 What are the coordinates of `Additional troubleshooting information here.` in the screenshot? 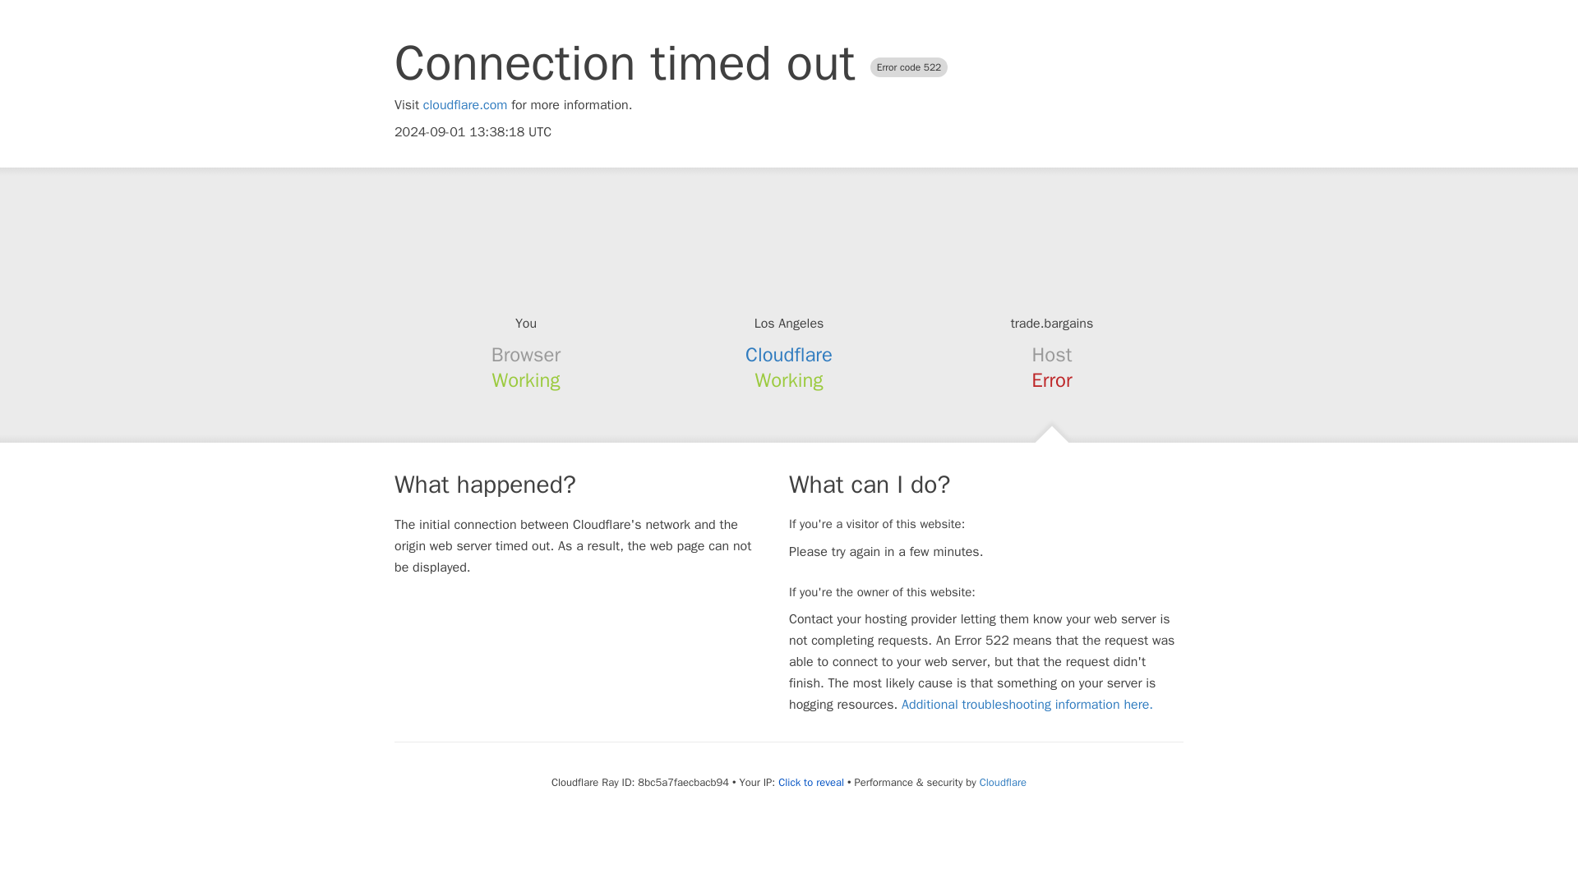 It's located at (1027, 705).